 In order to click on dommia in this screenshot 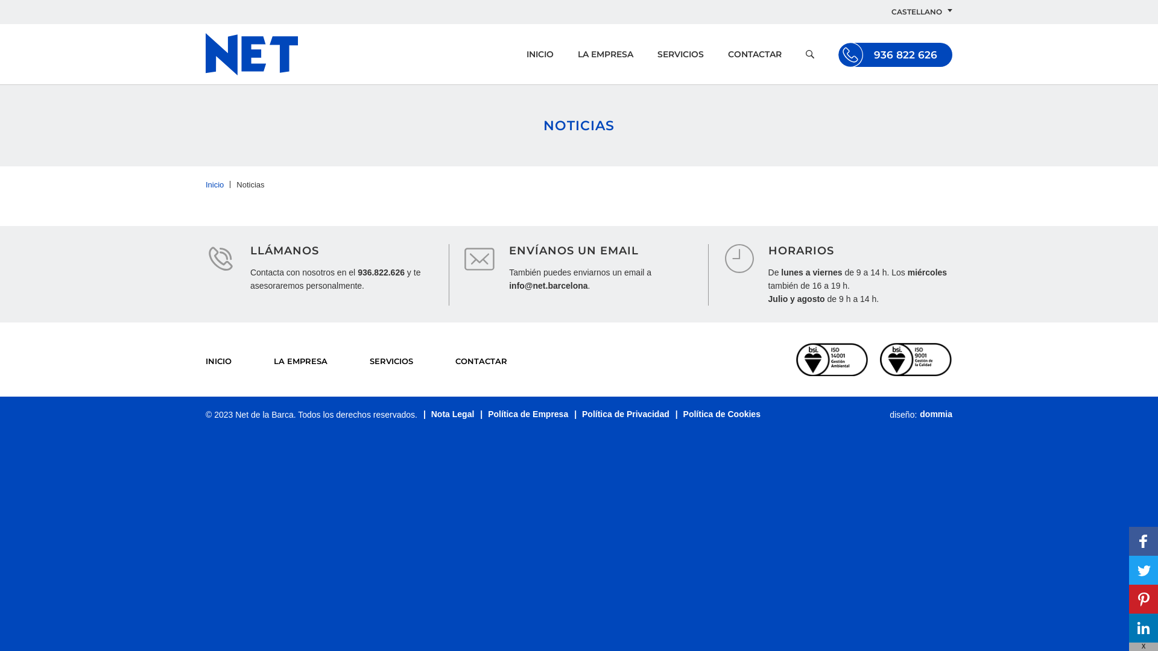, I will do `click(936, 415)`.